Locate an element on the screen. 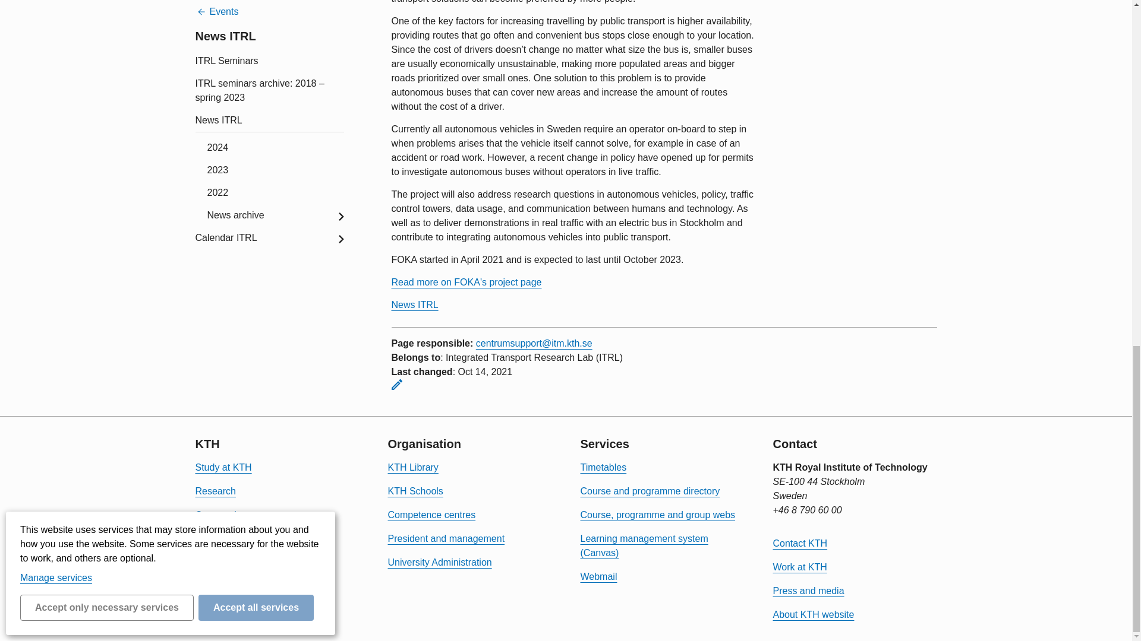 Image resolution: width=1141 pixels, height=641 pixels. About KTH is located at coordinates (218, 538).